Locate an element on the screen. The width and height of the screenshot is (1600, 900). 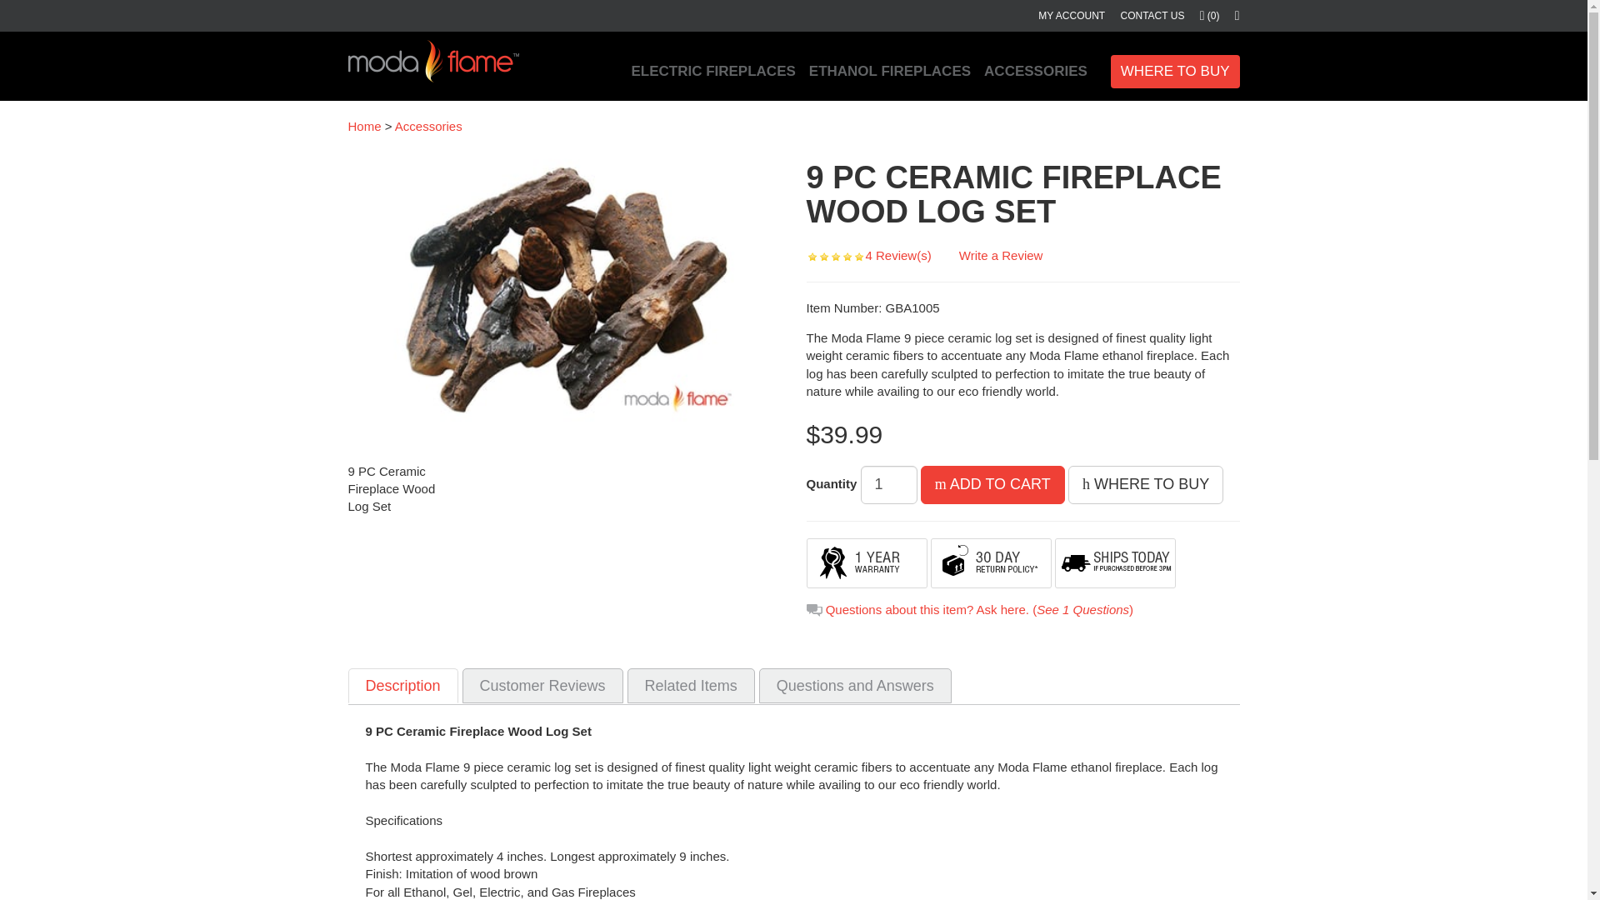
ACCESSORIES is located at coordinates (1036, 72).